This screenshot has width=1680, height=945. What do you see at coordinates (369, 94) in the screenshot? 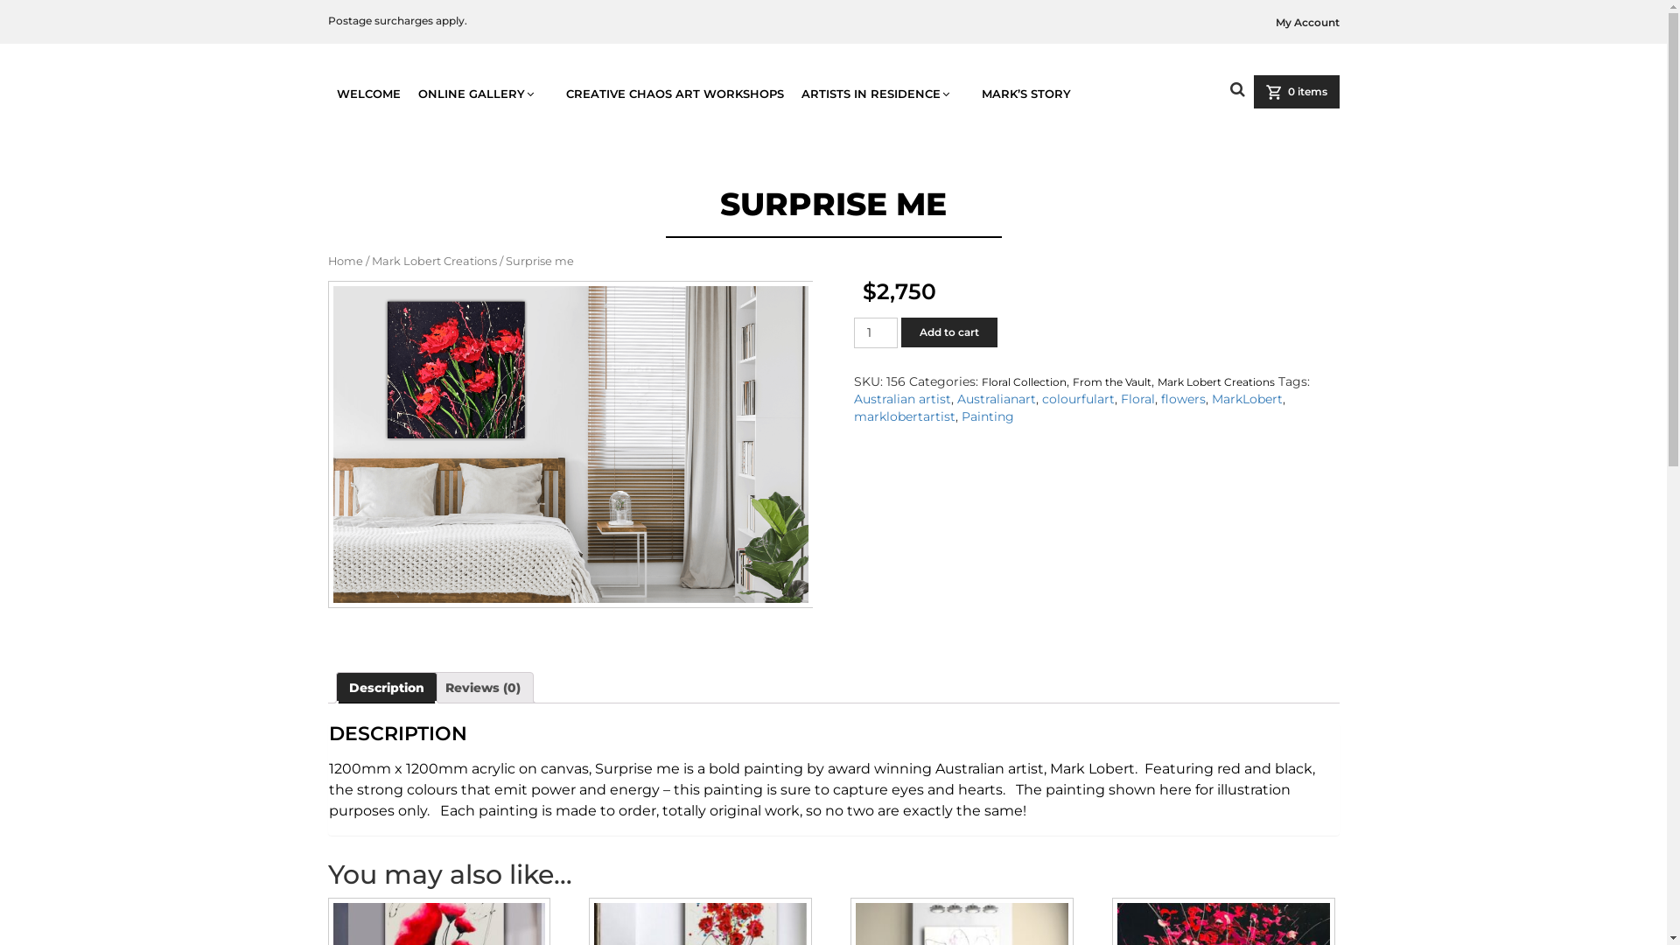
I see `WELCOME` at bounding box center [369, 94].